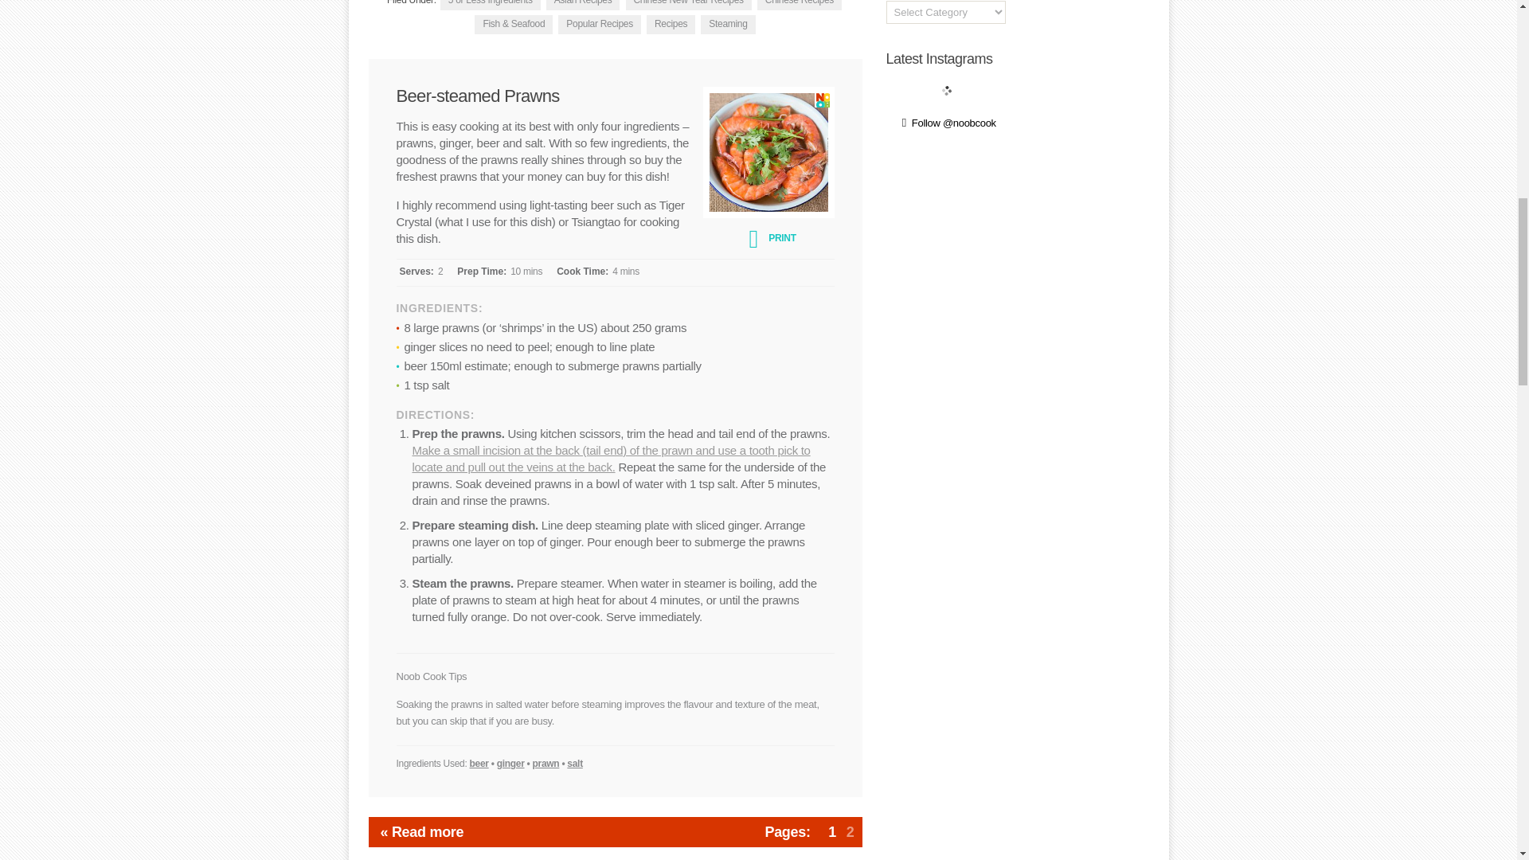  Describe the element at coordinates (583, 5) in the screenshot. I see `Asian Recipes` at that location.